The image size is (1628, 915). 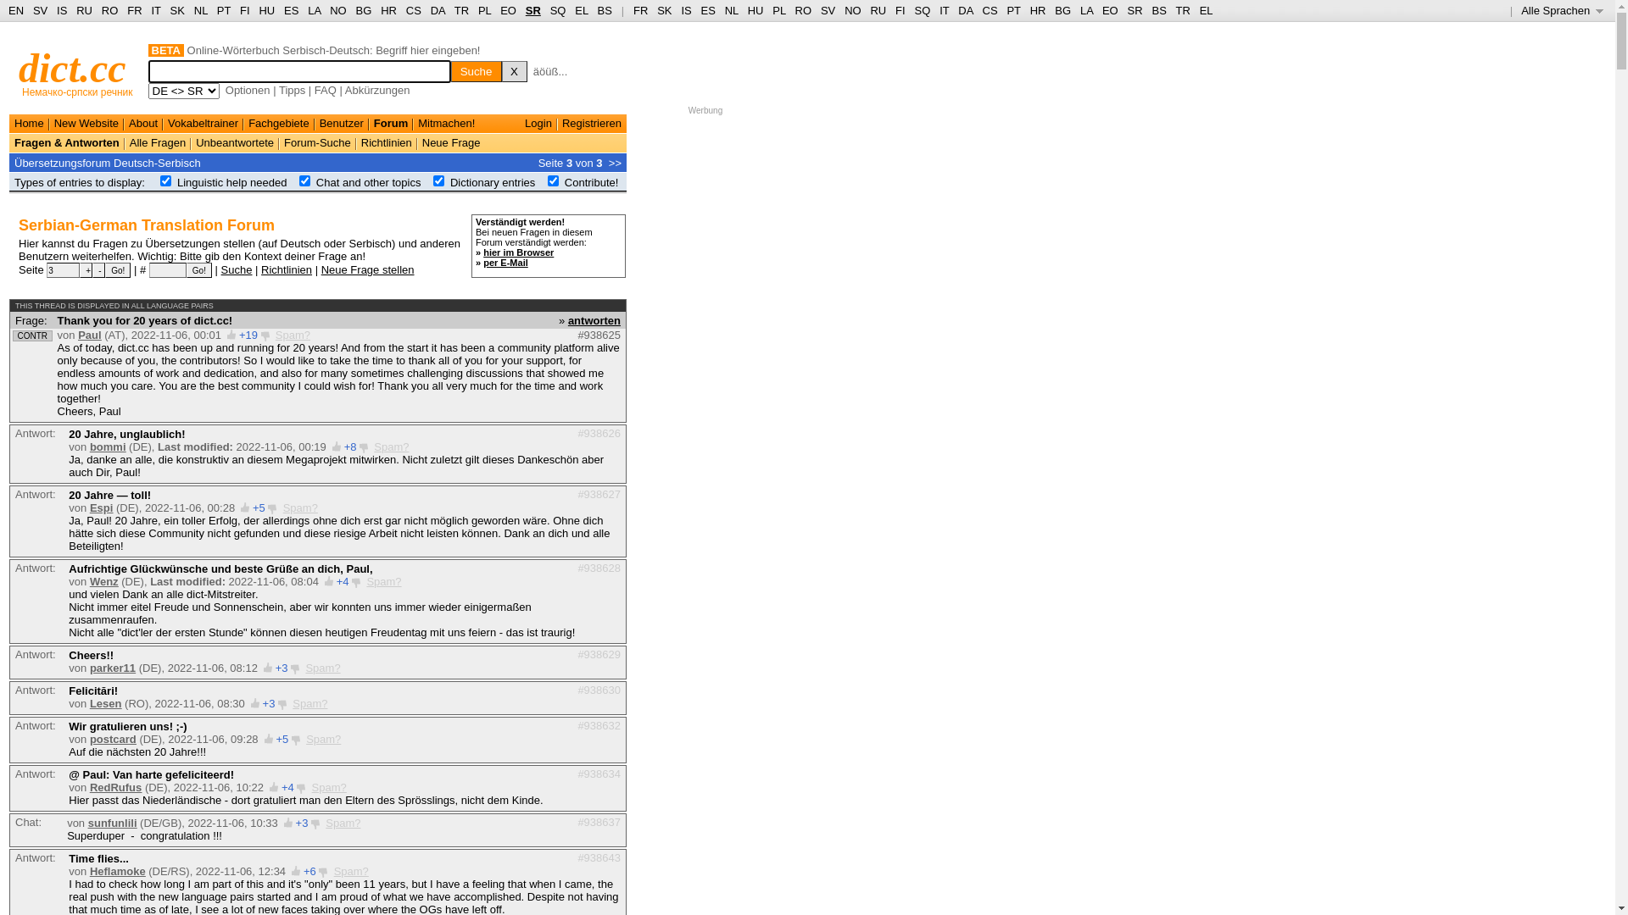 I want to click on Spam?, so click(x=324, y=739).